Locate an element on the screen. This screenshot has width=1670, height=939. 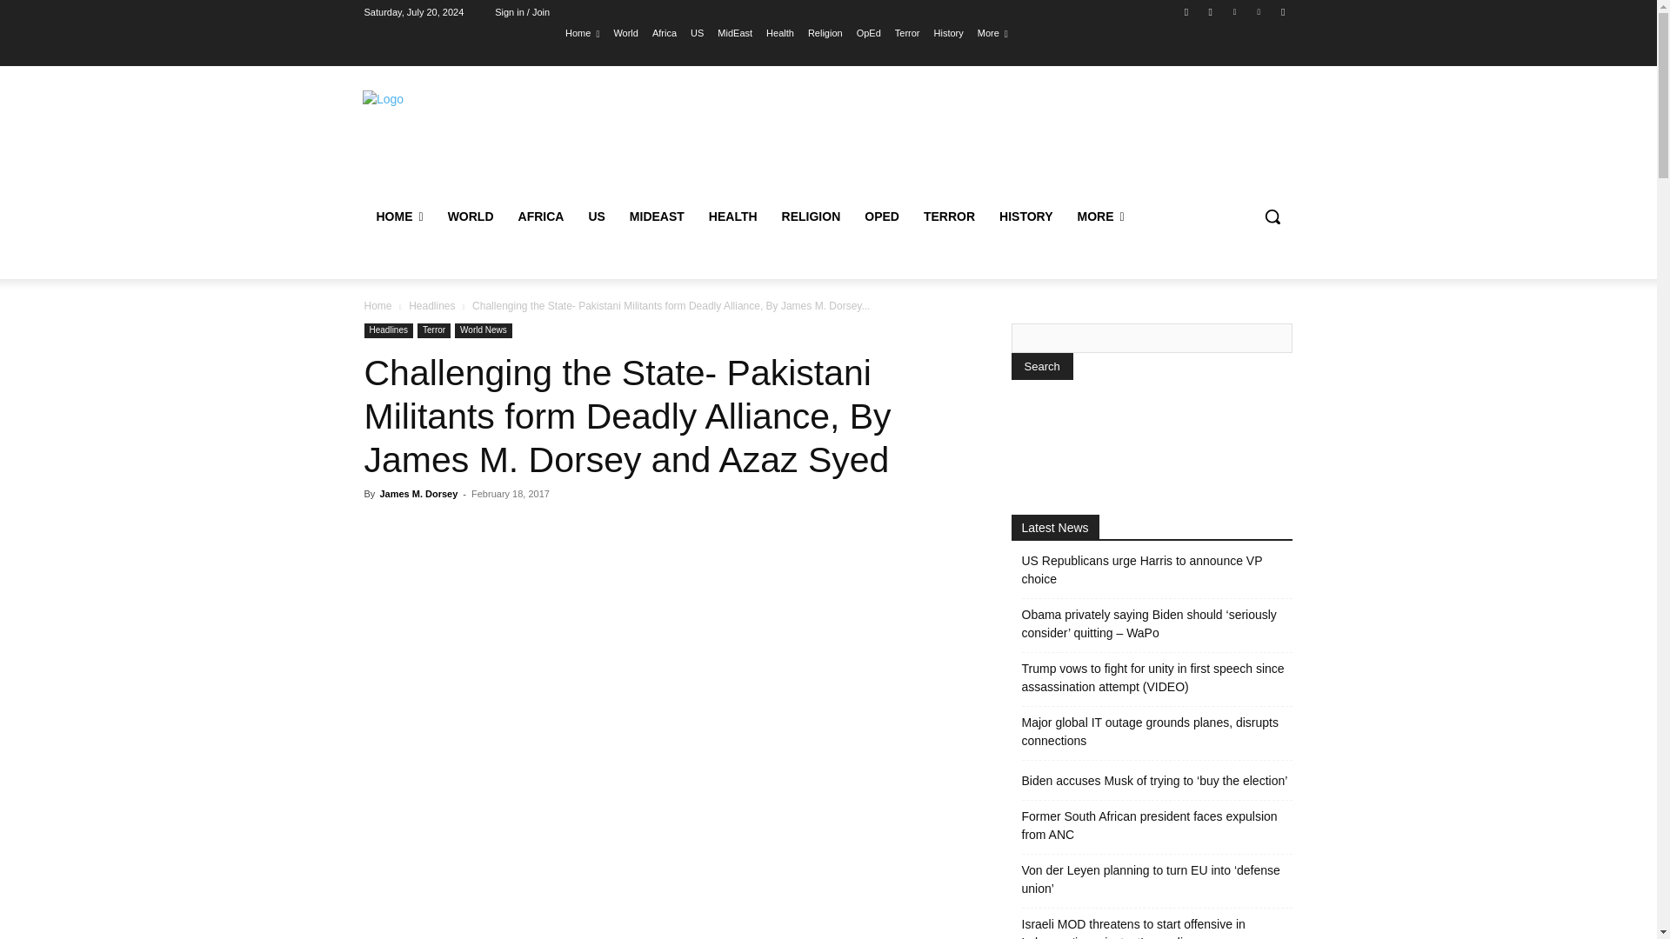
Home is located at coordinates (583, 32).